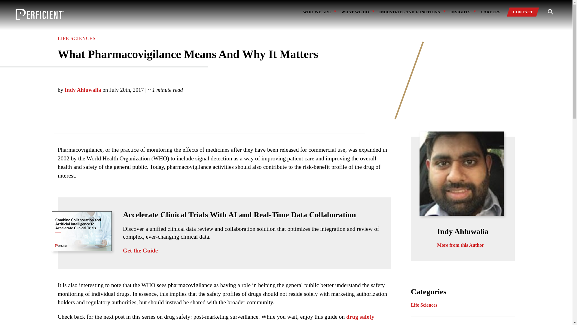 The width and height of the screenshot is (577, 325). What do you see at coordinates (83, 90) in the screenshot?
I see `Posts by Indy Ahluwalia` at bounding box center [83, 90].